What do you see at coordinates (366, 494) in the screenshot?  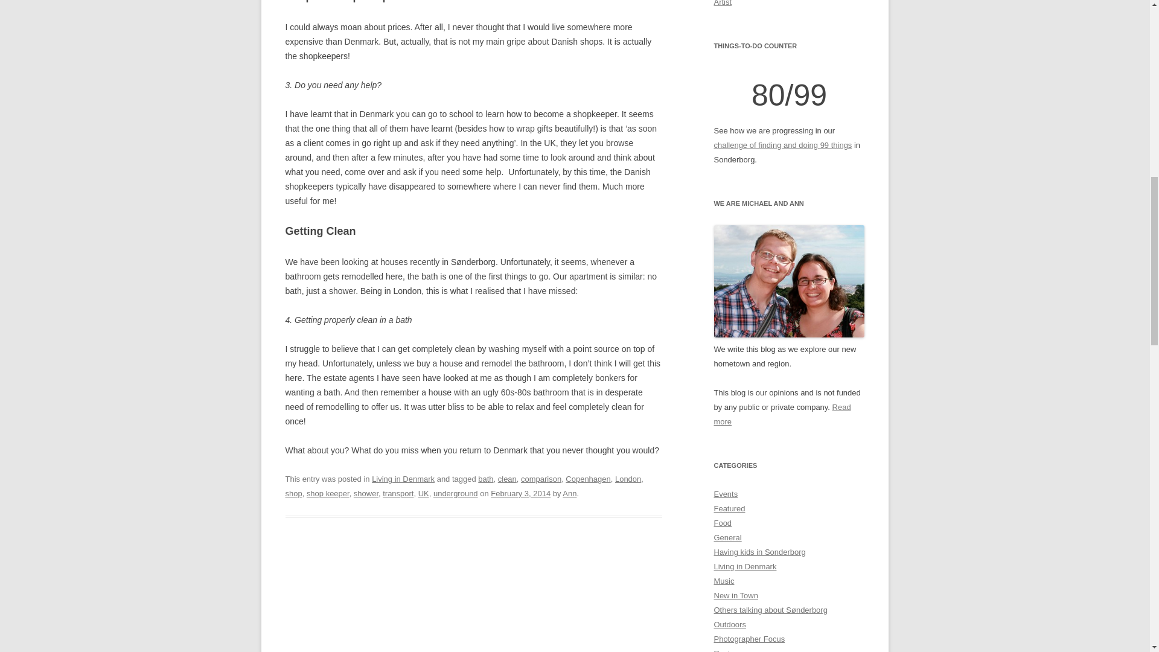 I see `shower` at bounding box center [366, 494].